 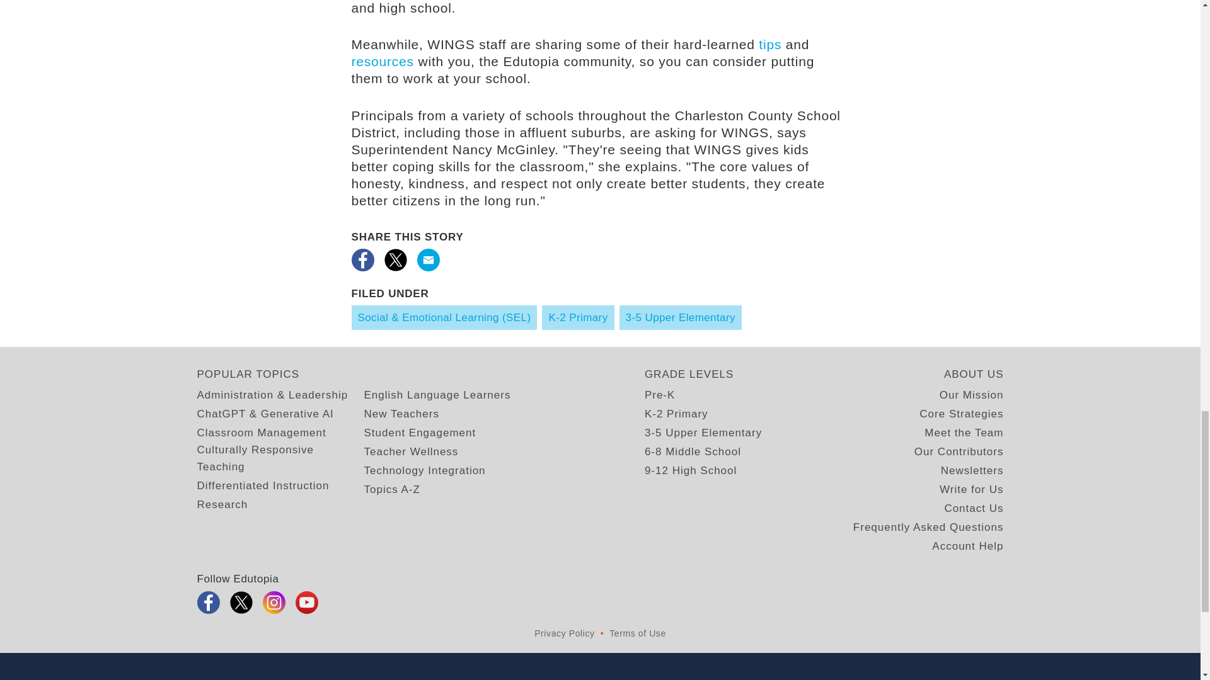 I want to click on Classroom Management, so click(x=261, y=432).